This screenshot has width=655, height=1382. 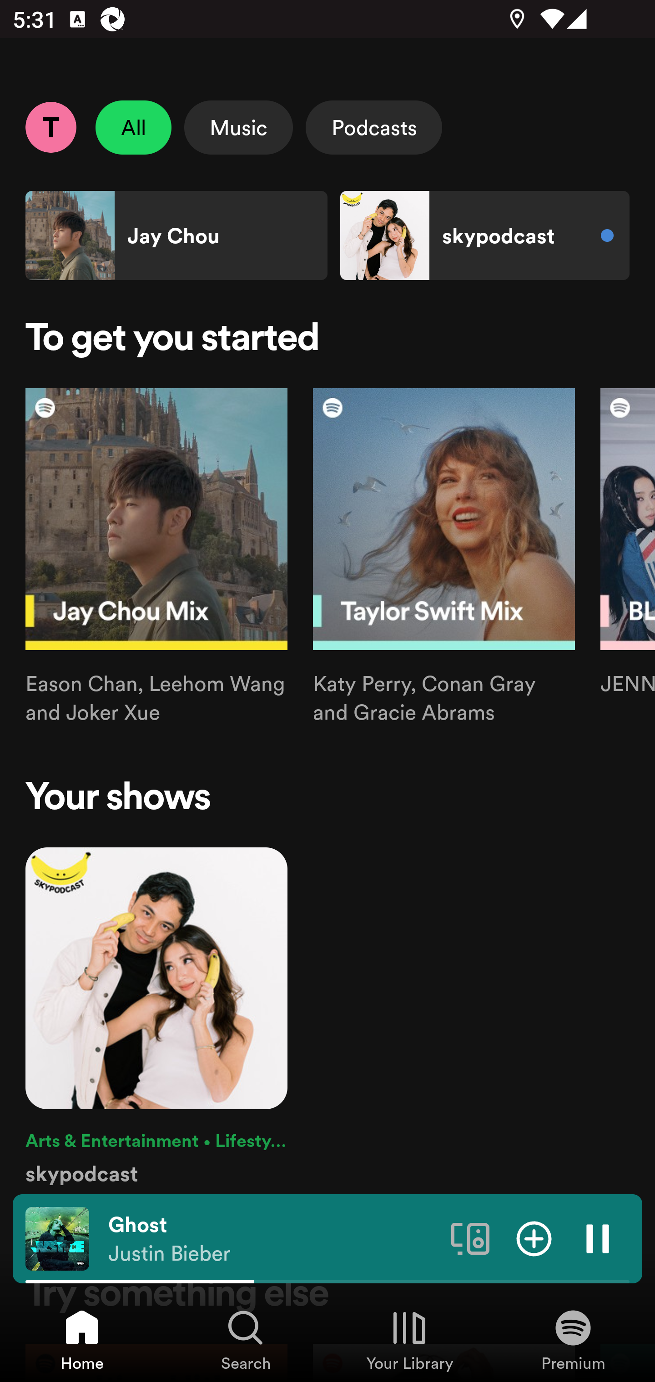 I want to click on Home, Tab 1 of 4 Home Home, so click(x=82, y=1339).